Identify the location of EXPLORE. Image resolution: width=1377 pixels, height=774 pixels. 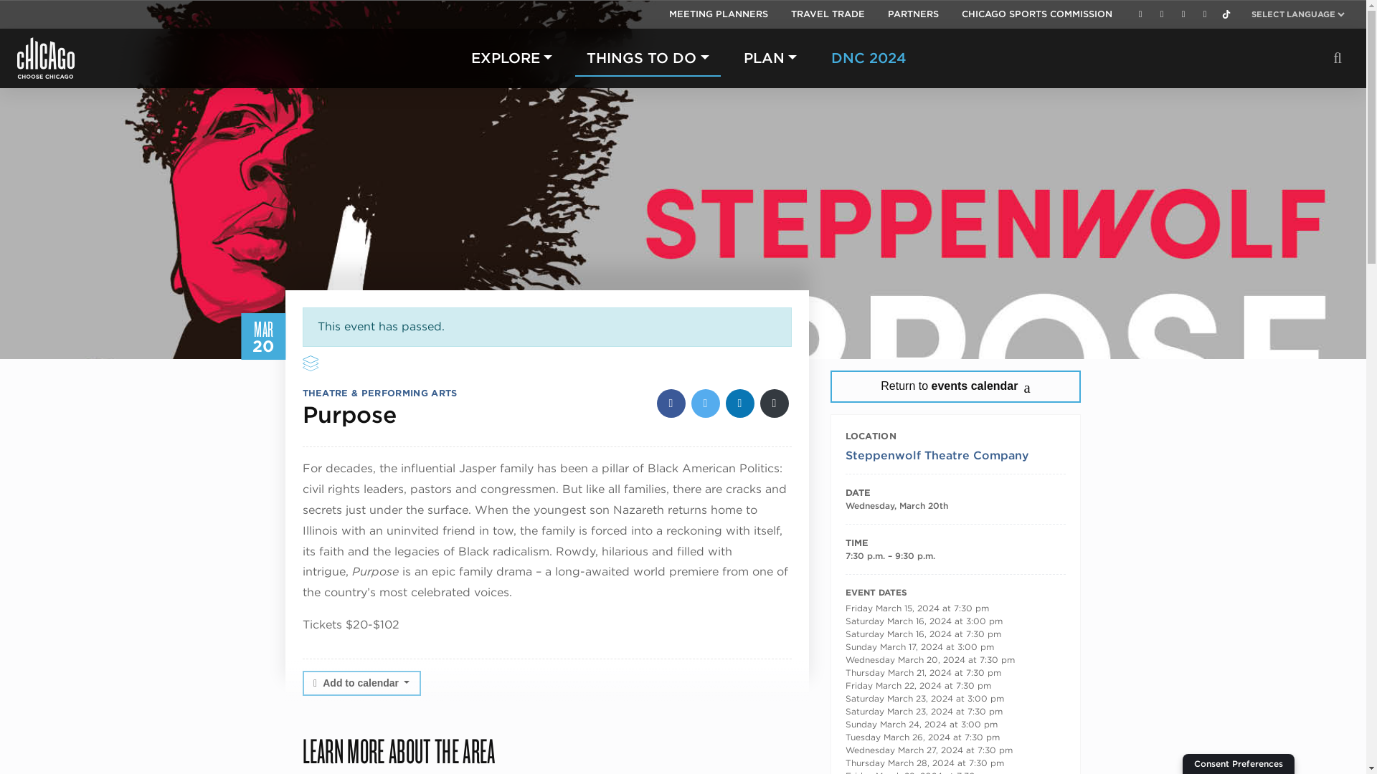
(511, 57).